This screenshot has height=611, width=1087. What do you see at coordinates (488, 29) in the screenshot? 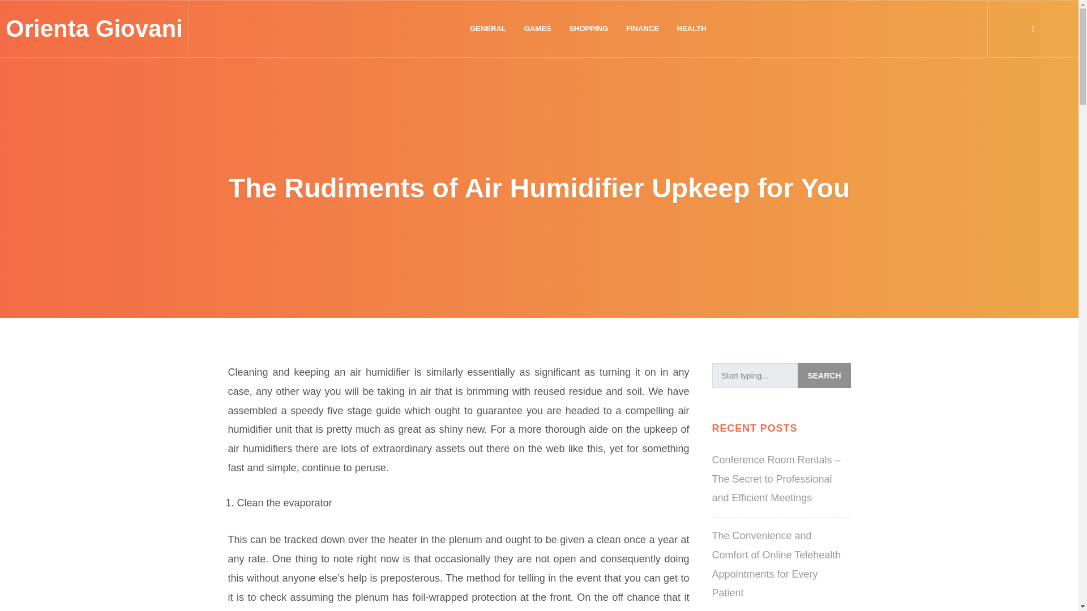
I see `GENERAL` at bounding box center [488, 29].